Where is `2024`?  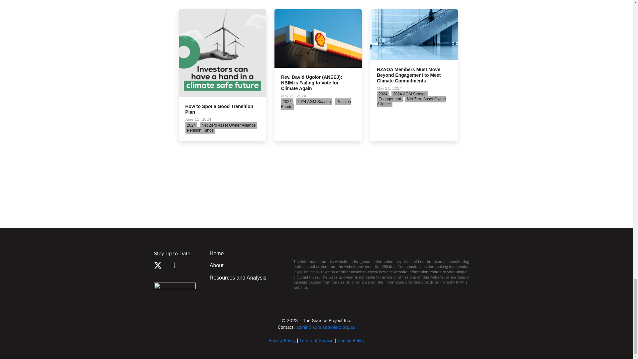 2024 is located at coordinates (191, 125).